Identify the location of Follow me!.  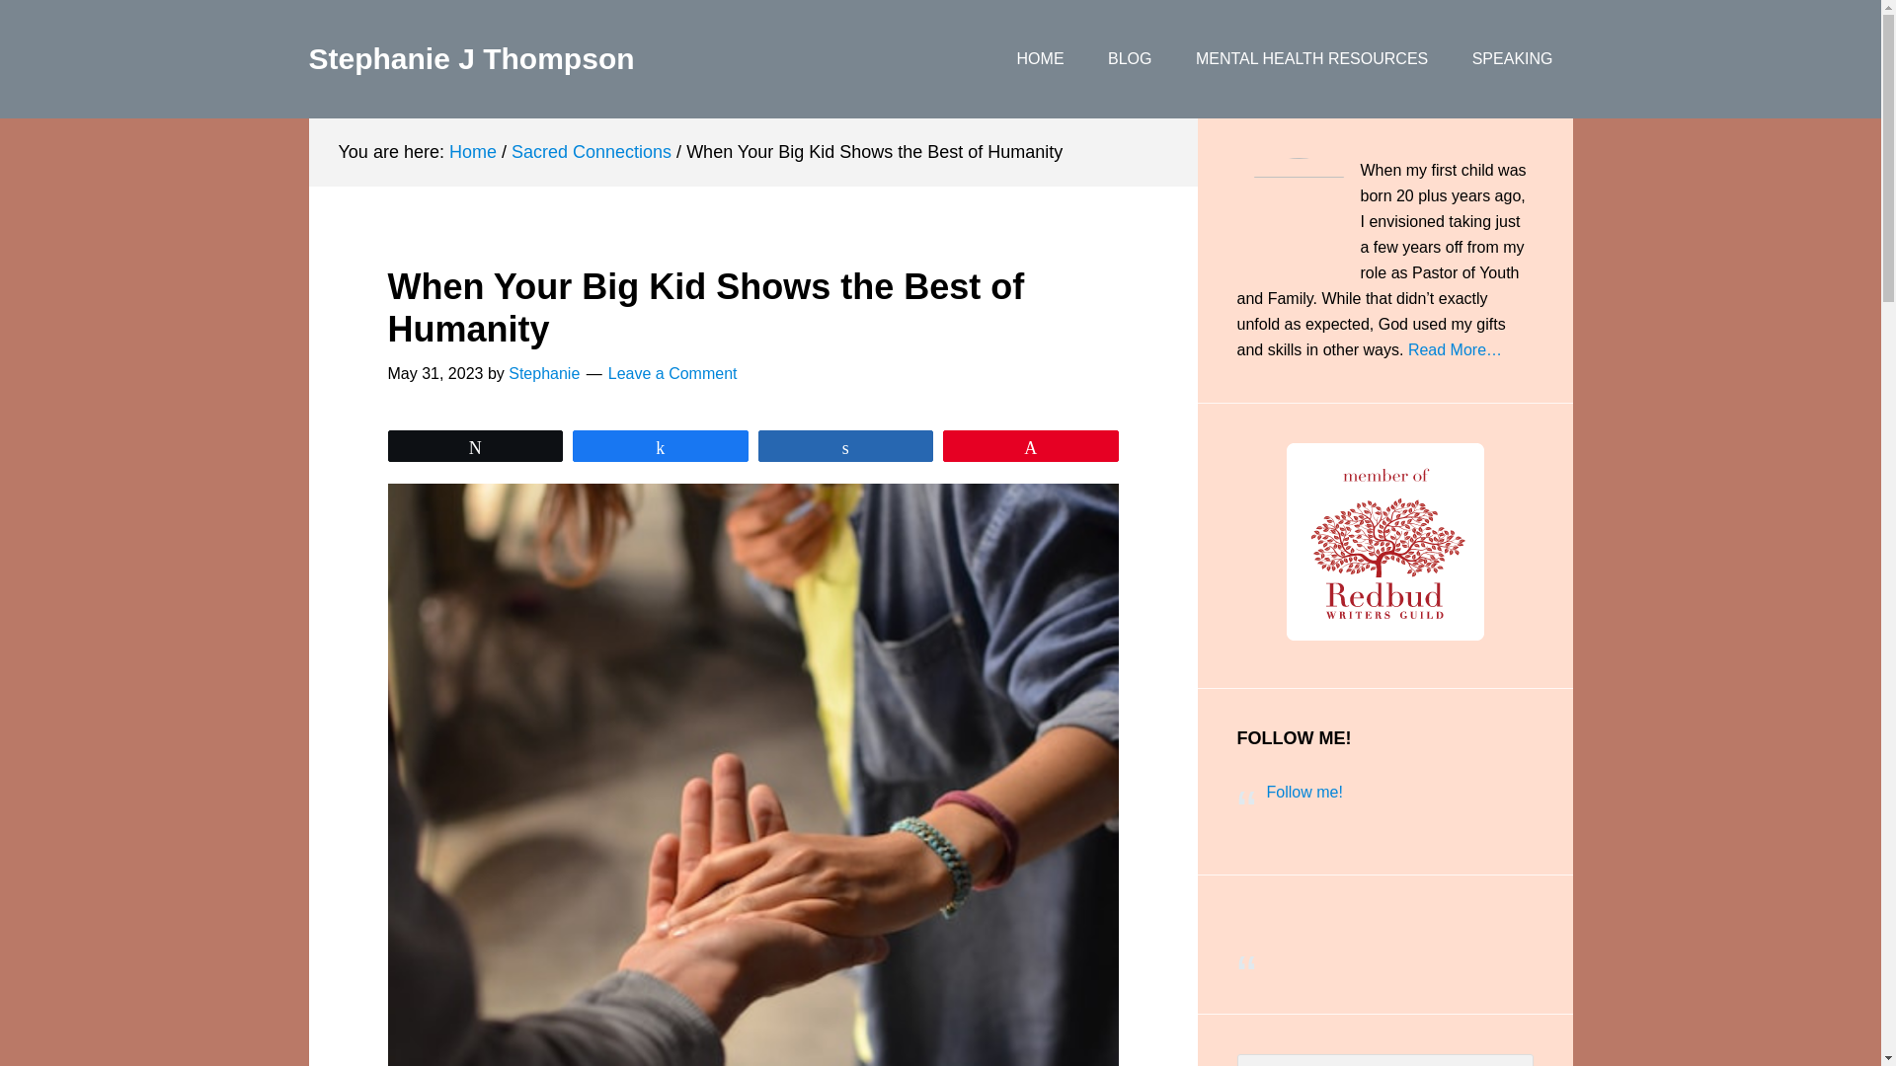
(1303, 792).